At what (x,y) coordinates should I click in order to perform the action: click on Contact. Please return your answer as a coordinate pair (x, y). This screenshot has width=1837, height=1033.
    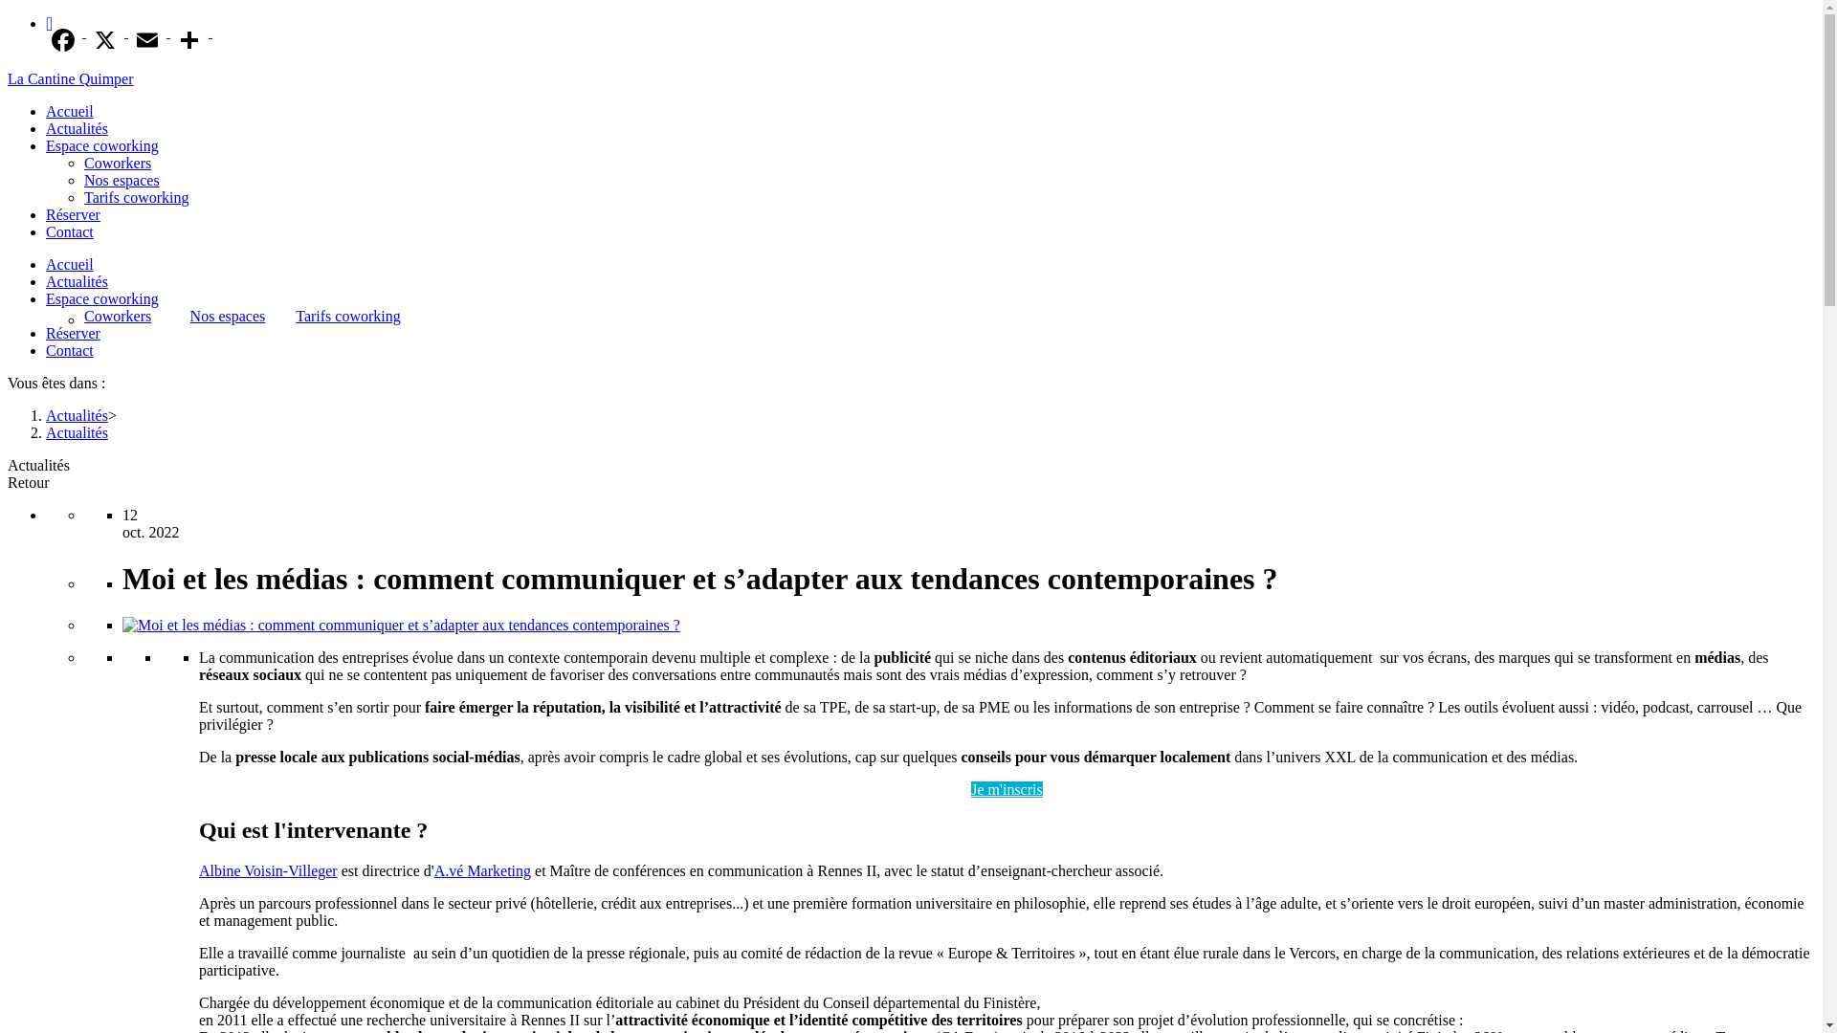
    Looking at the image, I should click on (70, 231).